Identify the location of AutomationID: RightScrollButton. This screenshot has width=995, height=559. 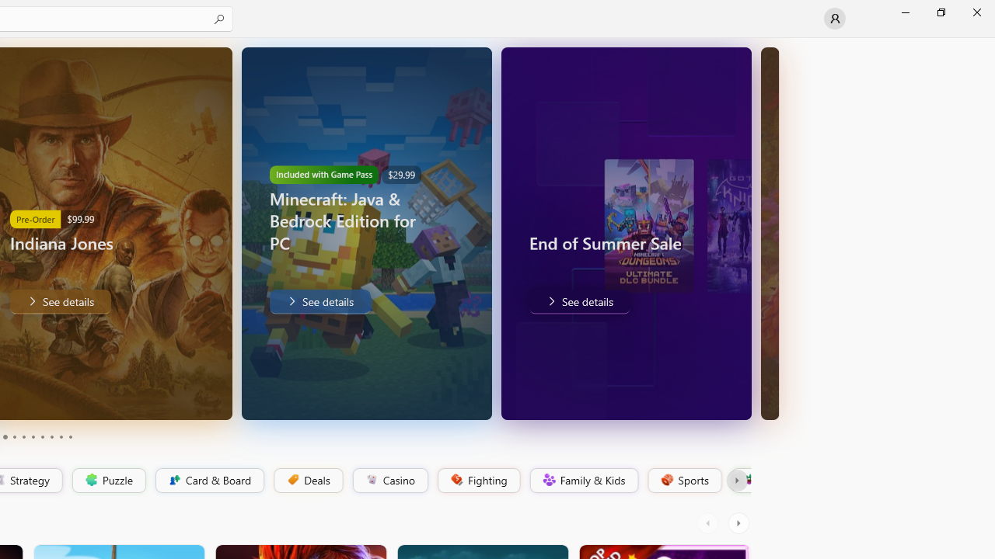
(740, 523).